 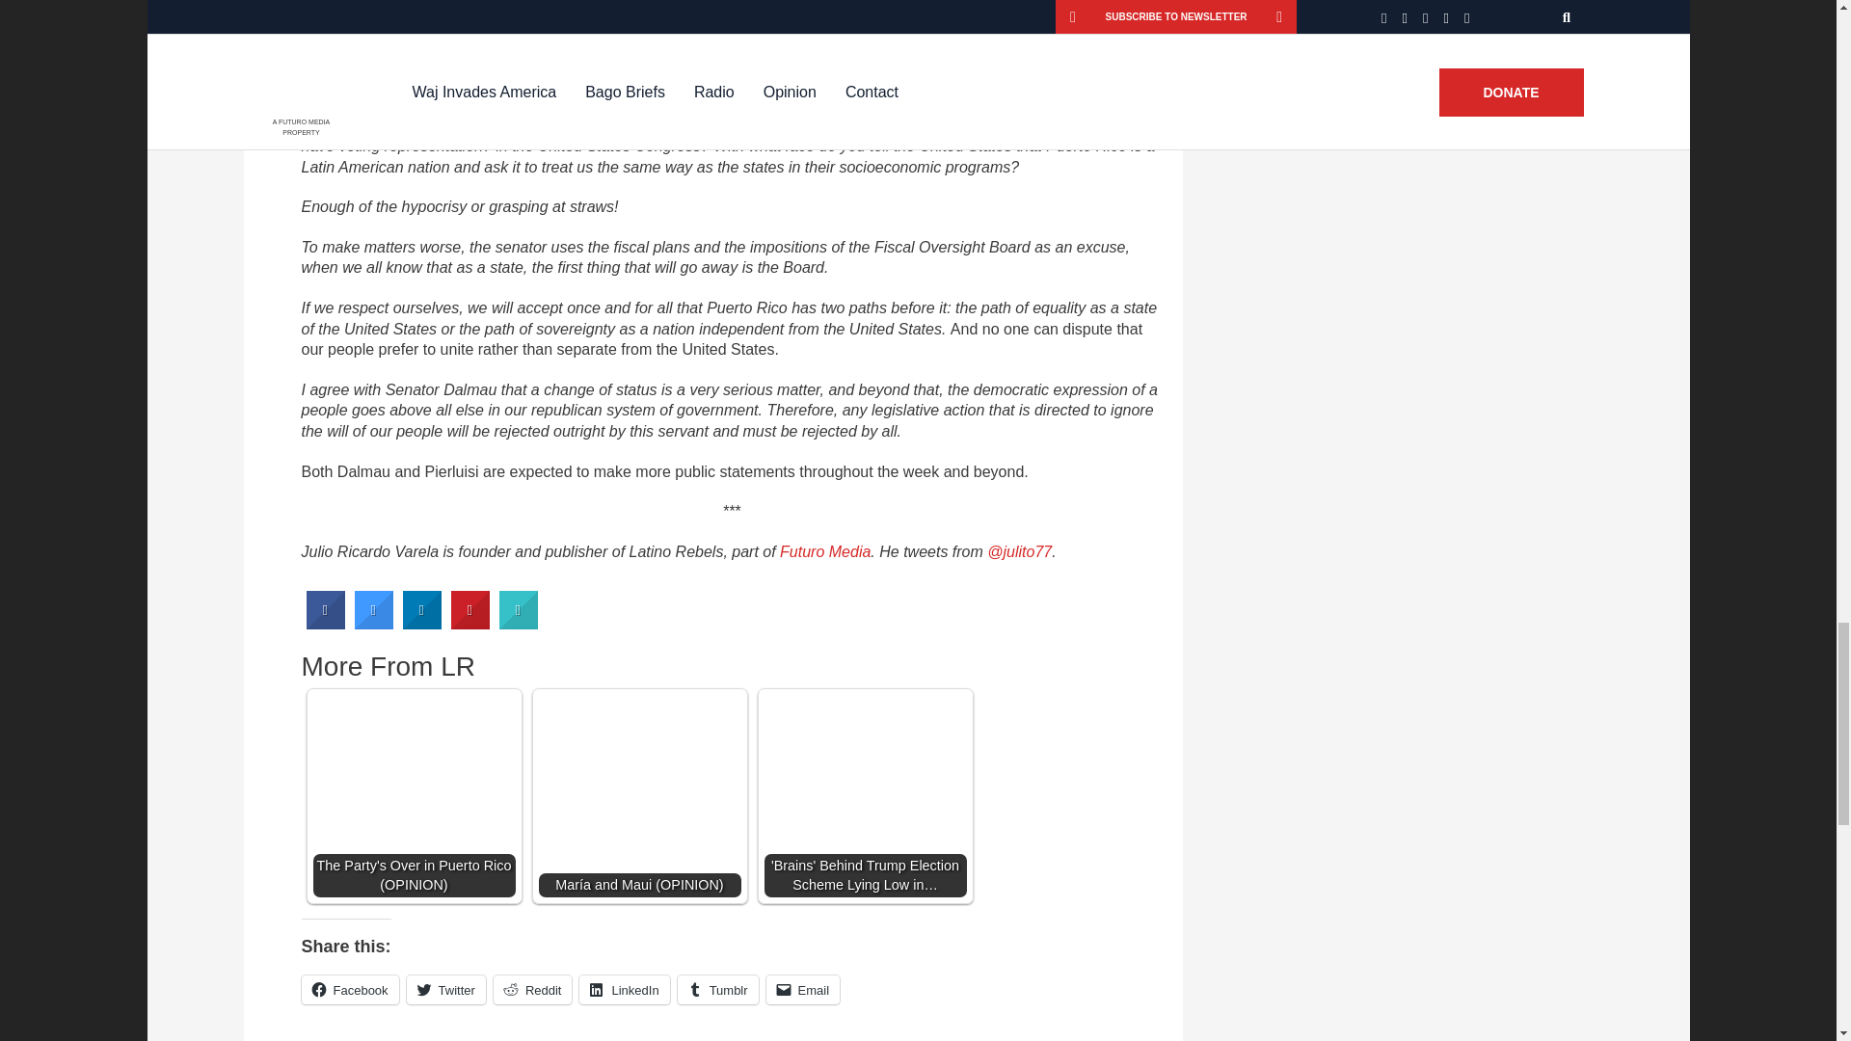 What do you see at coordinates (824, 551) in the screenshot?
I see `Futuro Media` at bounding box center [824, 551].